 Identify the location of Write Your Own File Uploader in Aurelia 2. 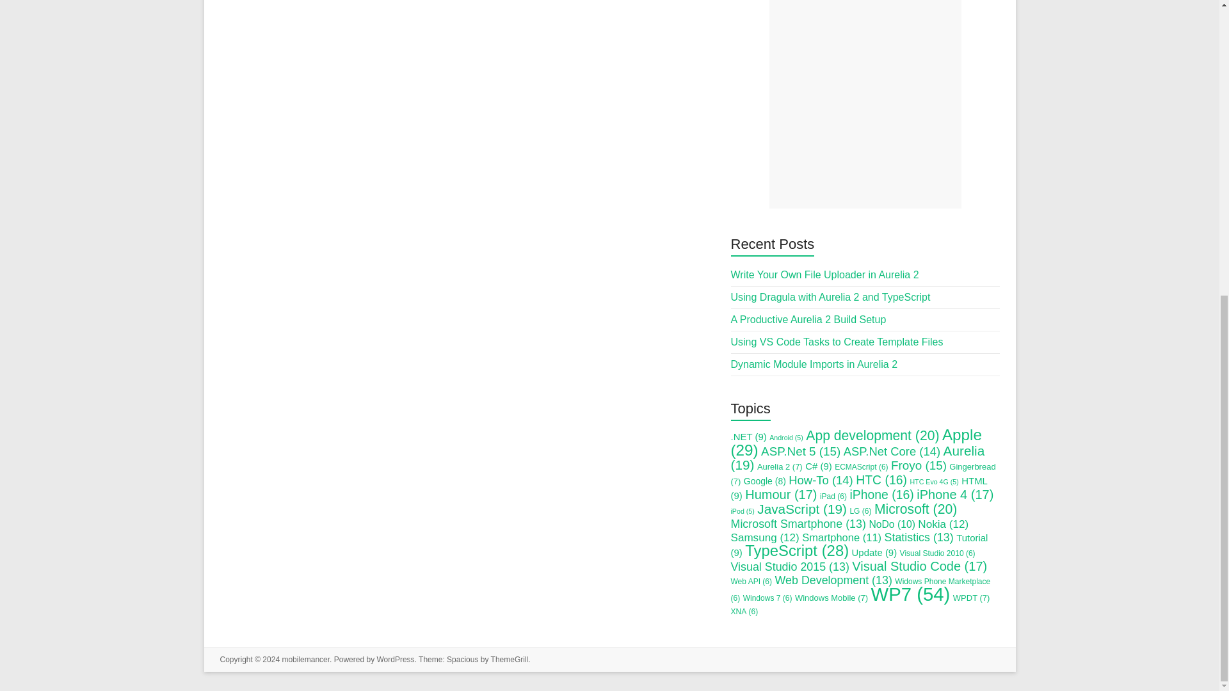
(825, 275).